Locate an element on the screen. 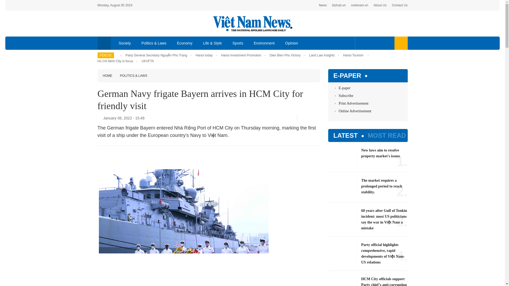 This screenshot has width=509, height=286. Environment is located at coordinates (264, 43).